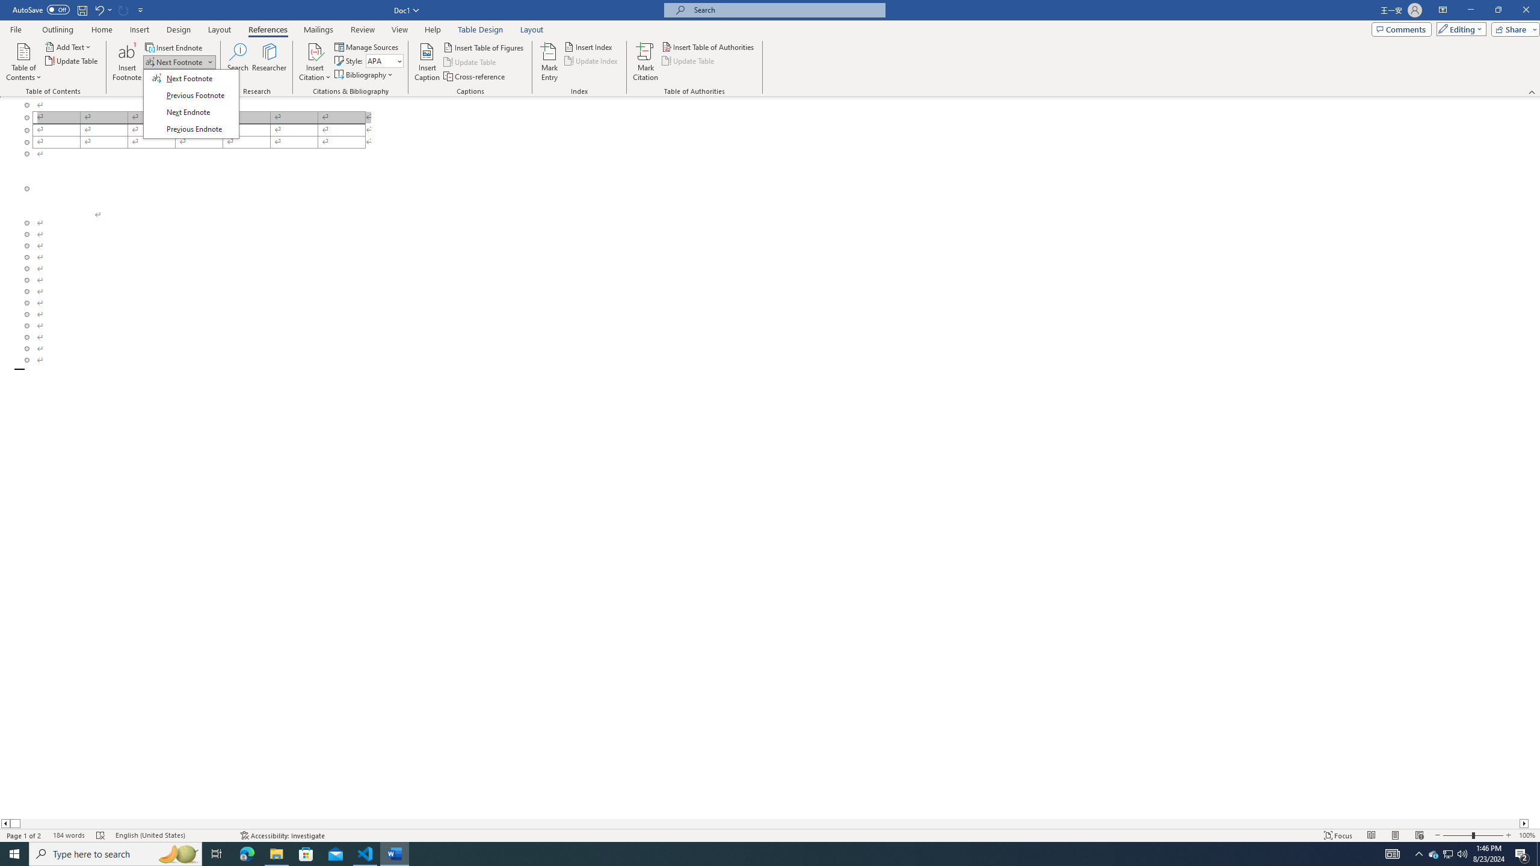 The image size is (1540, 866). Describe the element at coordinates (1527, 835) in the screenshot. I see `Zoom 100%` at that location.